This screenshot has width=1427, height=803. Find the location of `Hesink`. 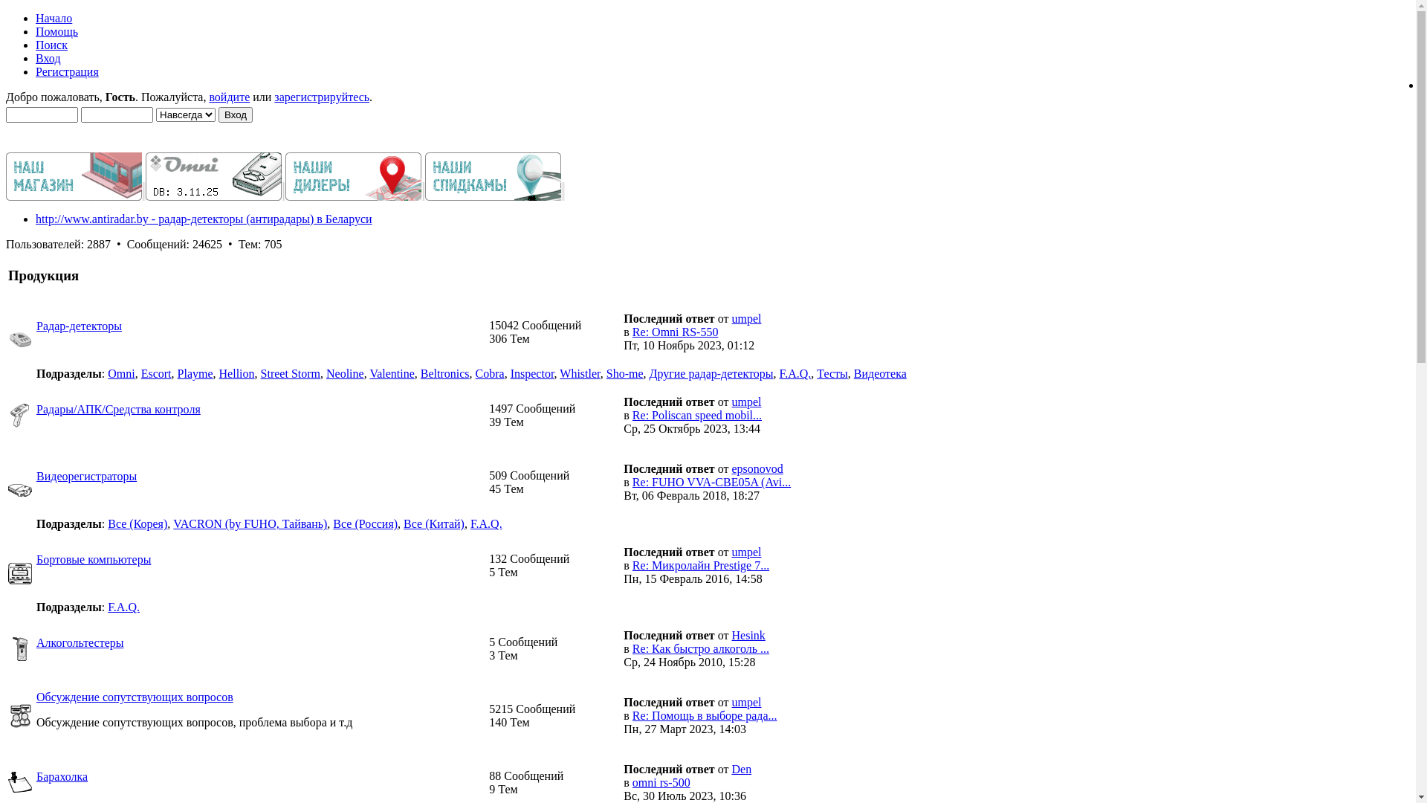

Hesink is located at coordinates (748, 635).